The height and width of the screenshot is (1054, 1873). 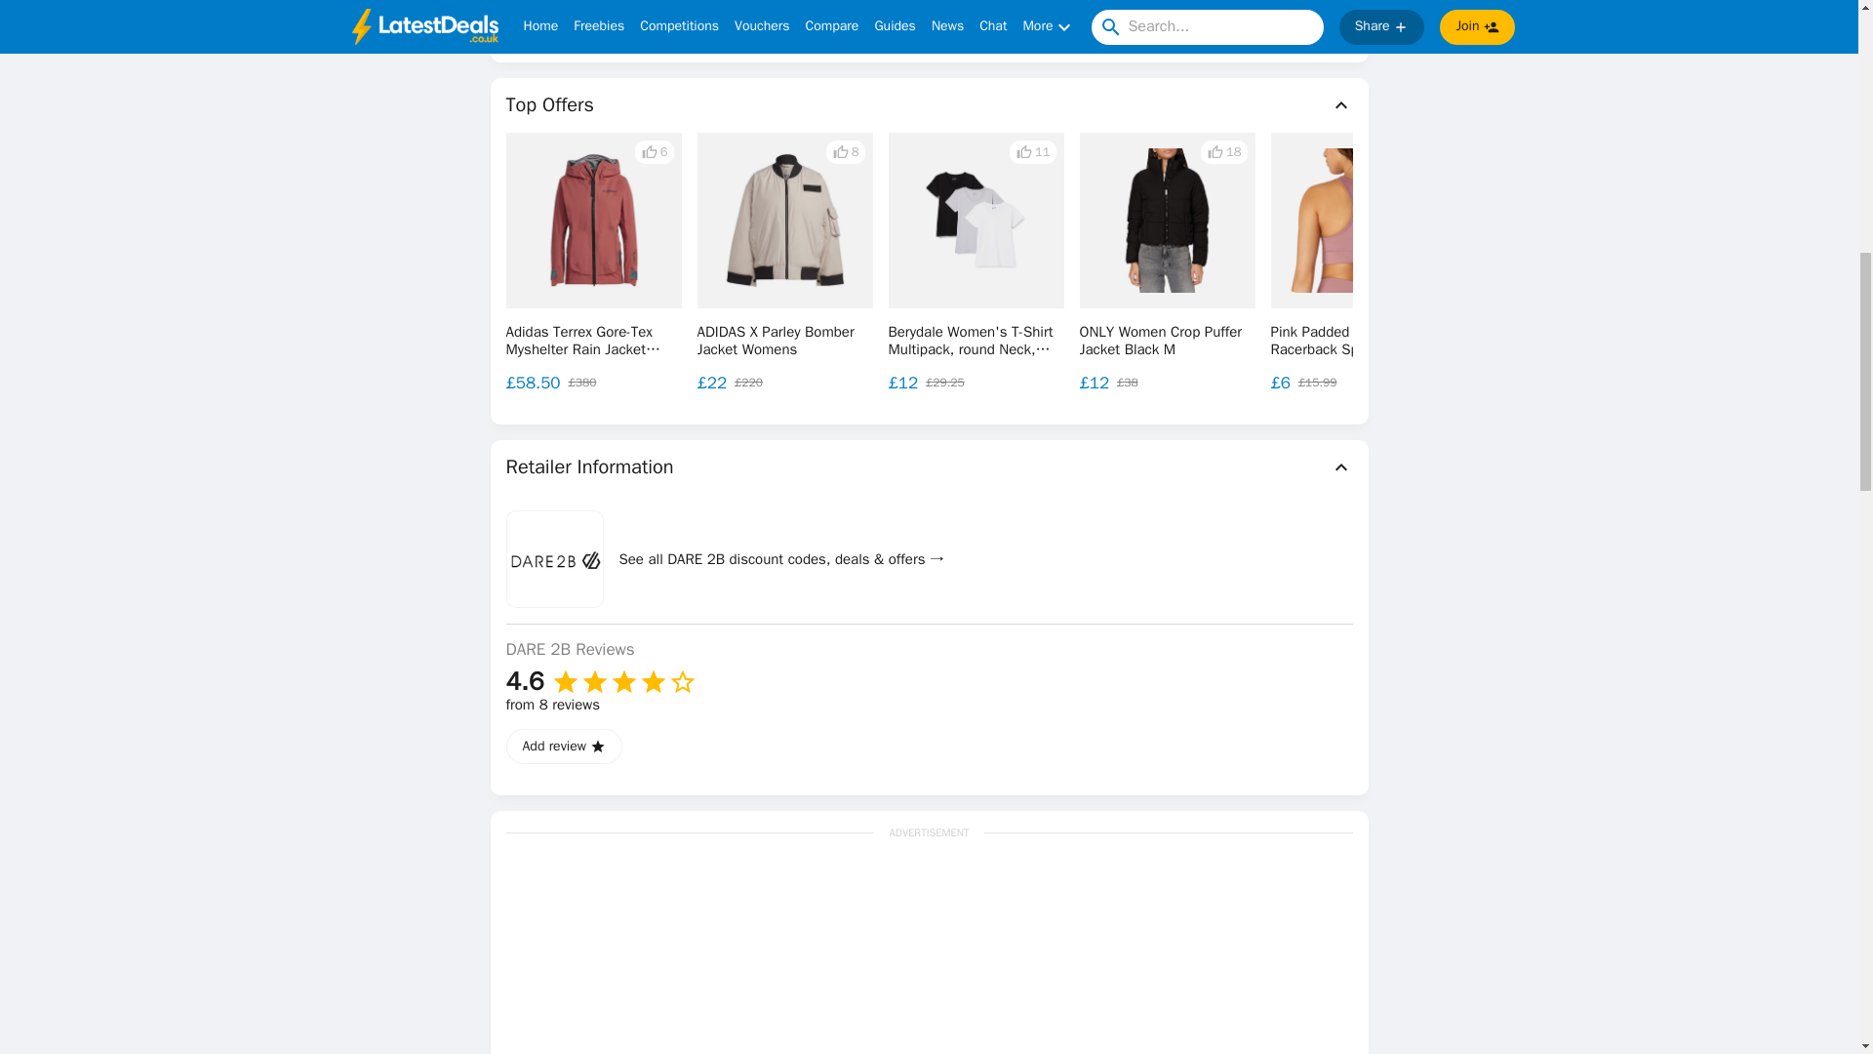 I want to click on womens, so click(x=814, y=16).